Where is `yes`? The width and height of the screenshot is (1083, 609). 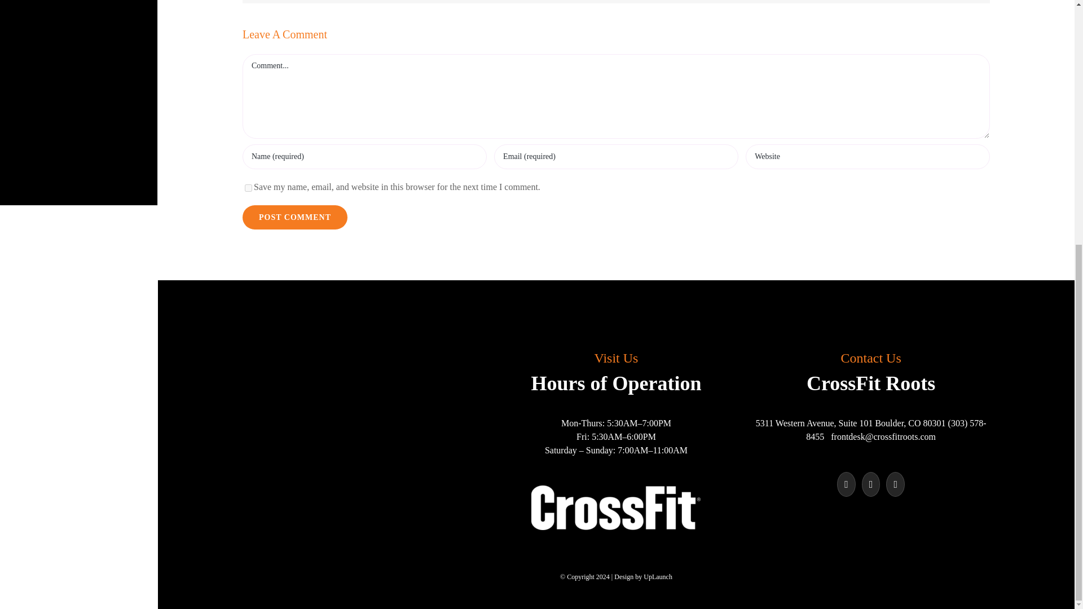 yes is located at coordinates (248, 188).